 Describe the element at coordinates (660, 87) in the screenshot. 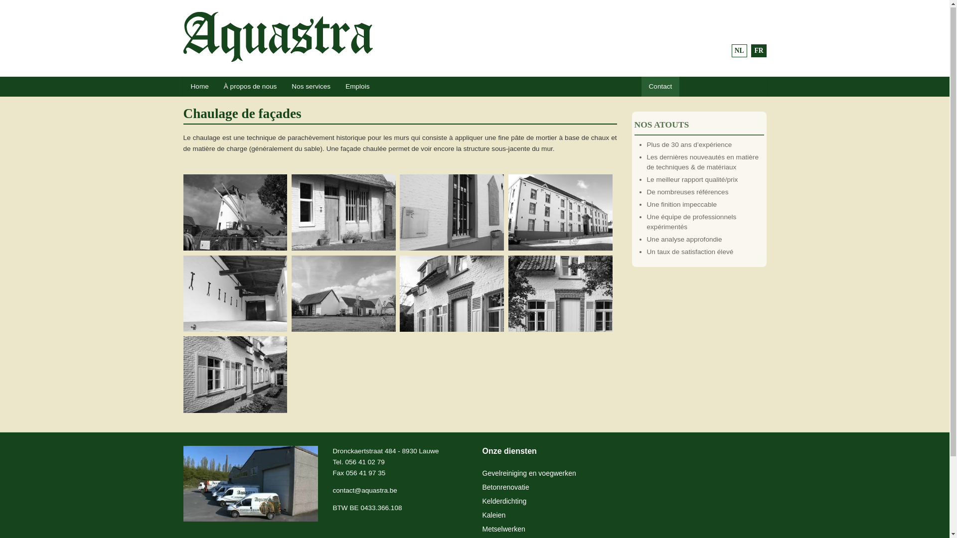

I see `Contact` at that location.